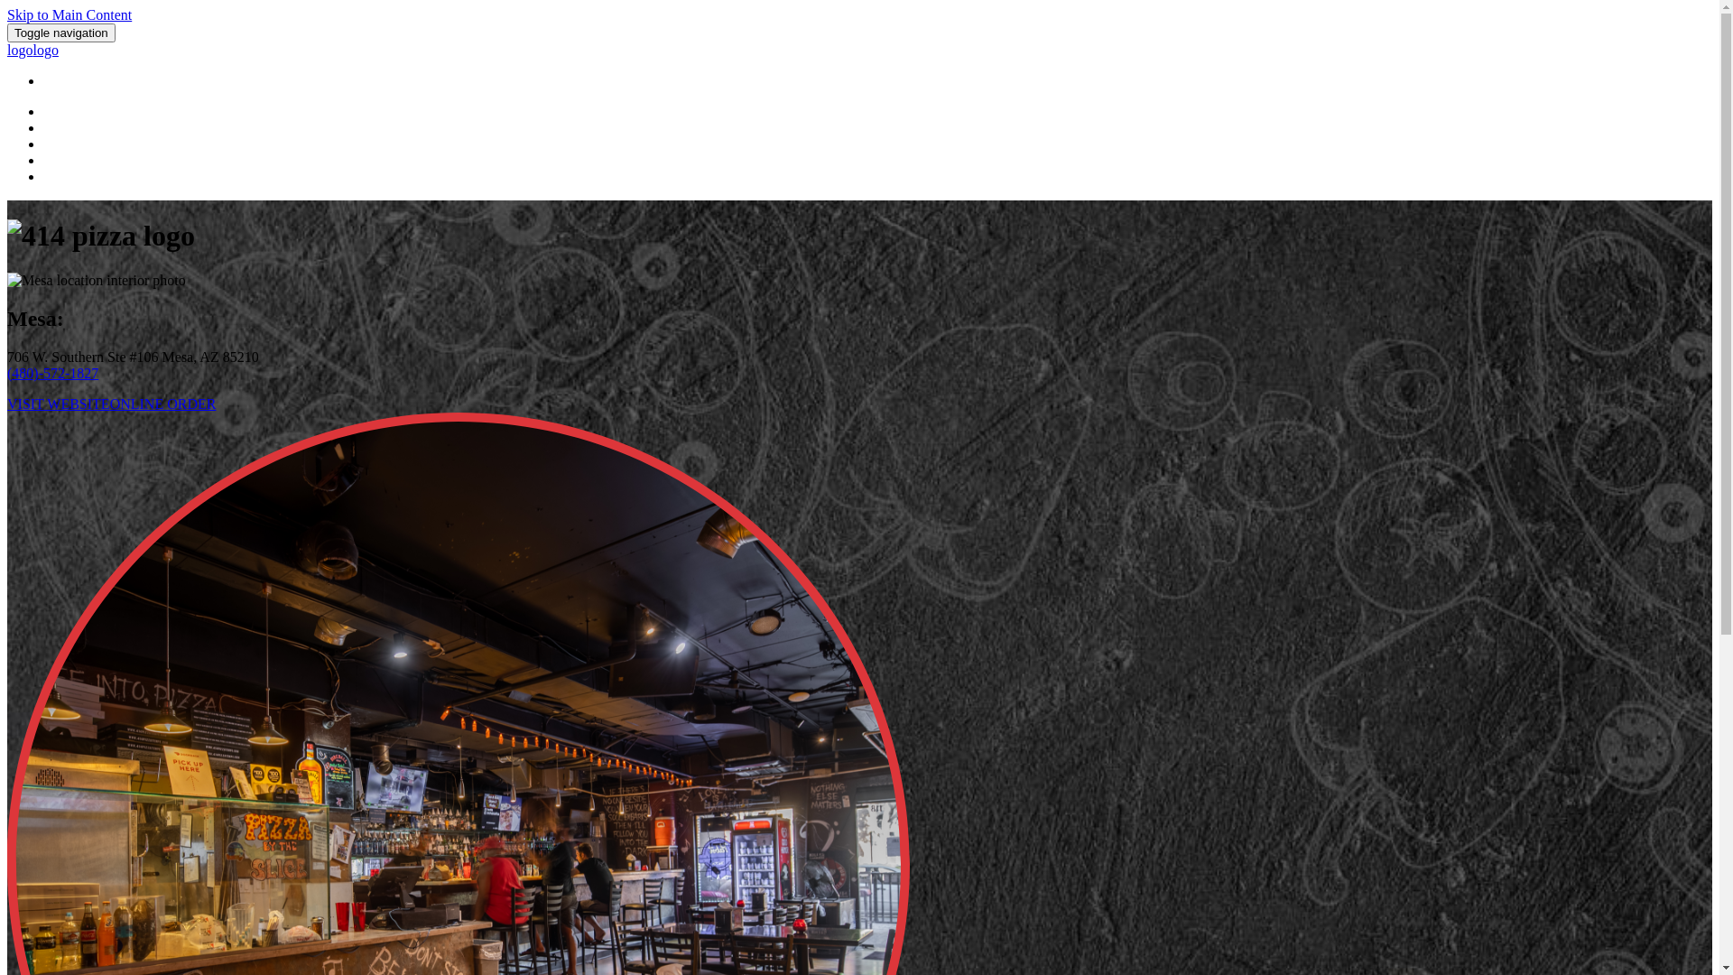  What do you see at coordinates (70, 128) in the screenshot?
I see `DRINKS` at bounding box center [70, 128].